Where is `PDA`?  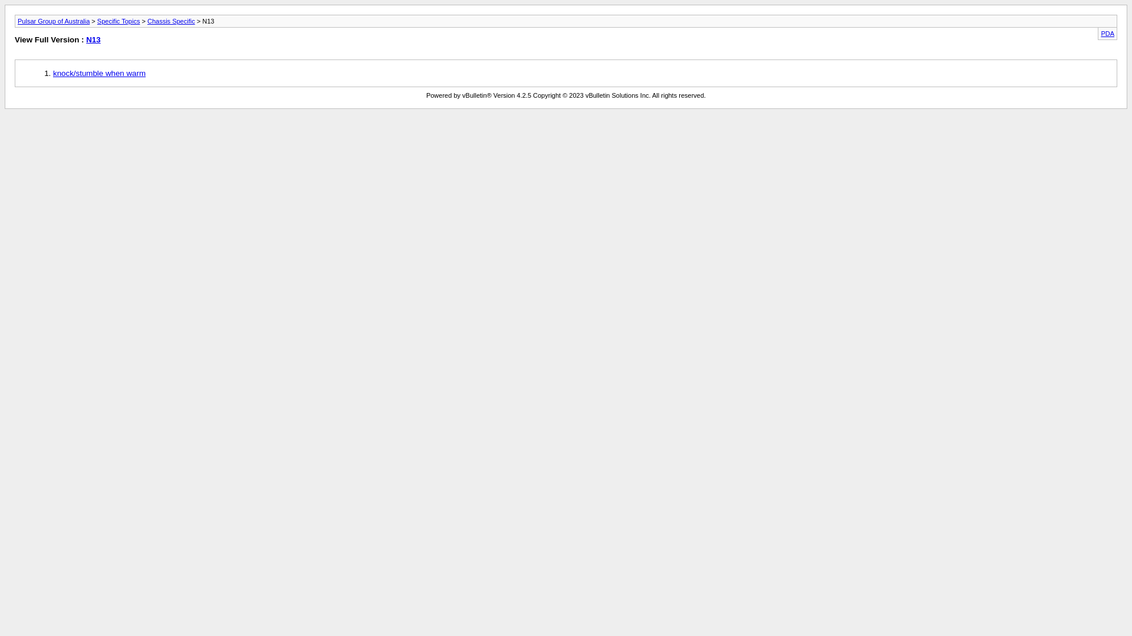 PDA is located at coordinates (1107, 34).